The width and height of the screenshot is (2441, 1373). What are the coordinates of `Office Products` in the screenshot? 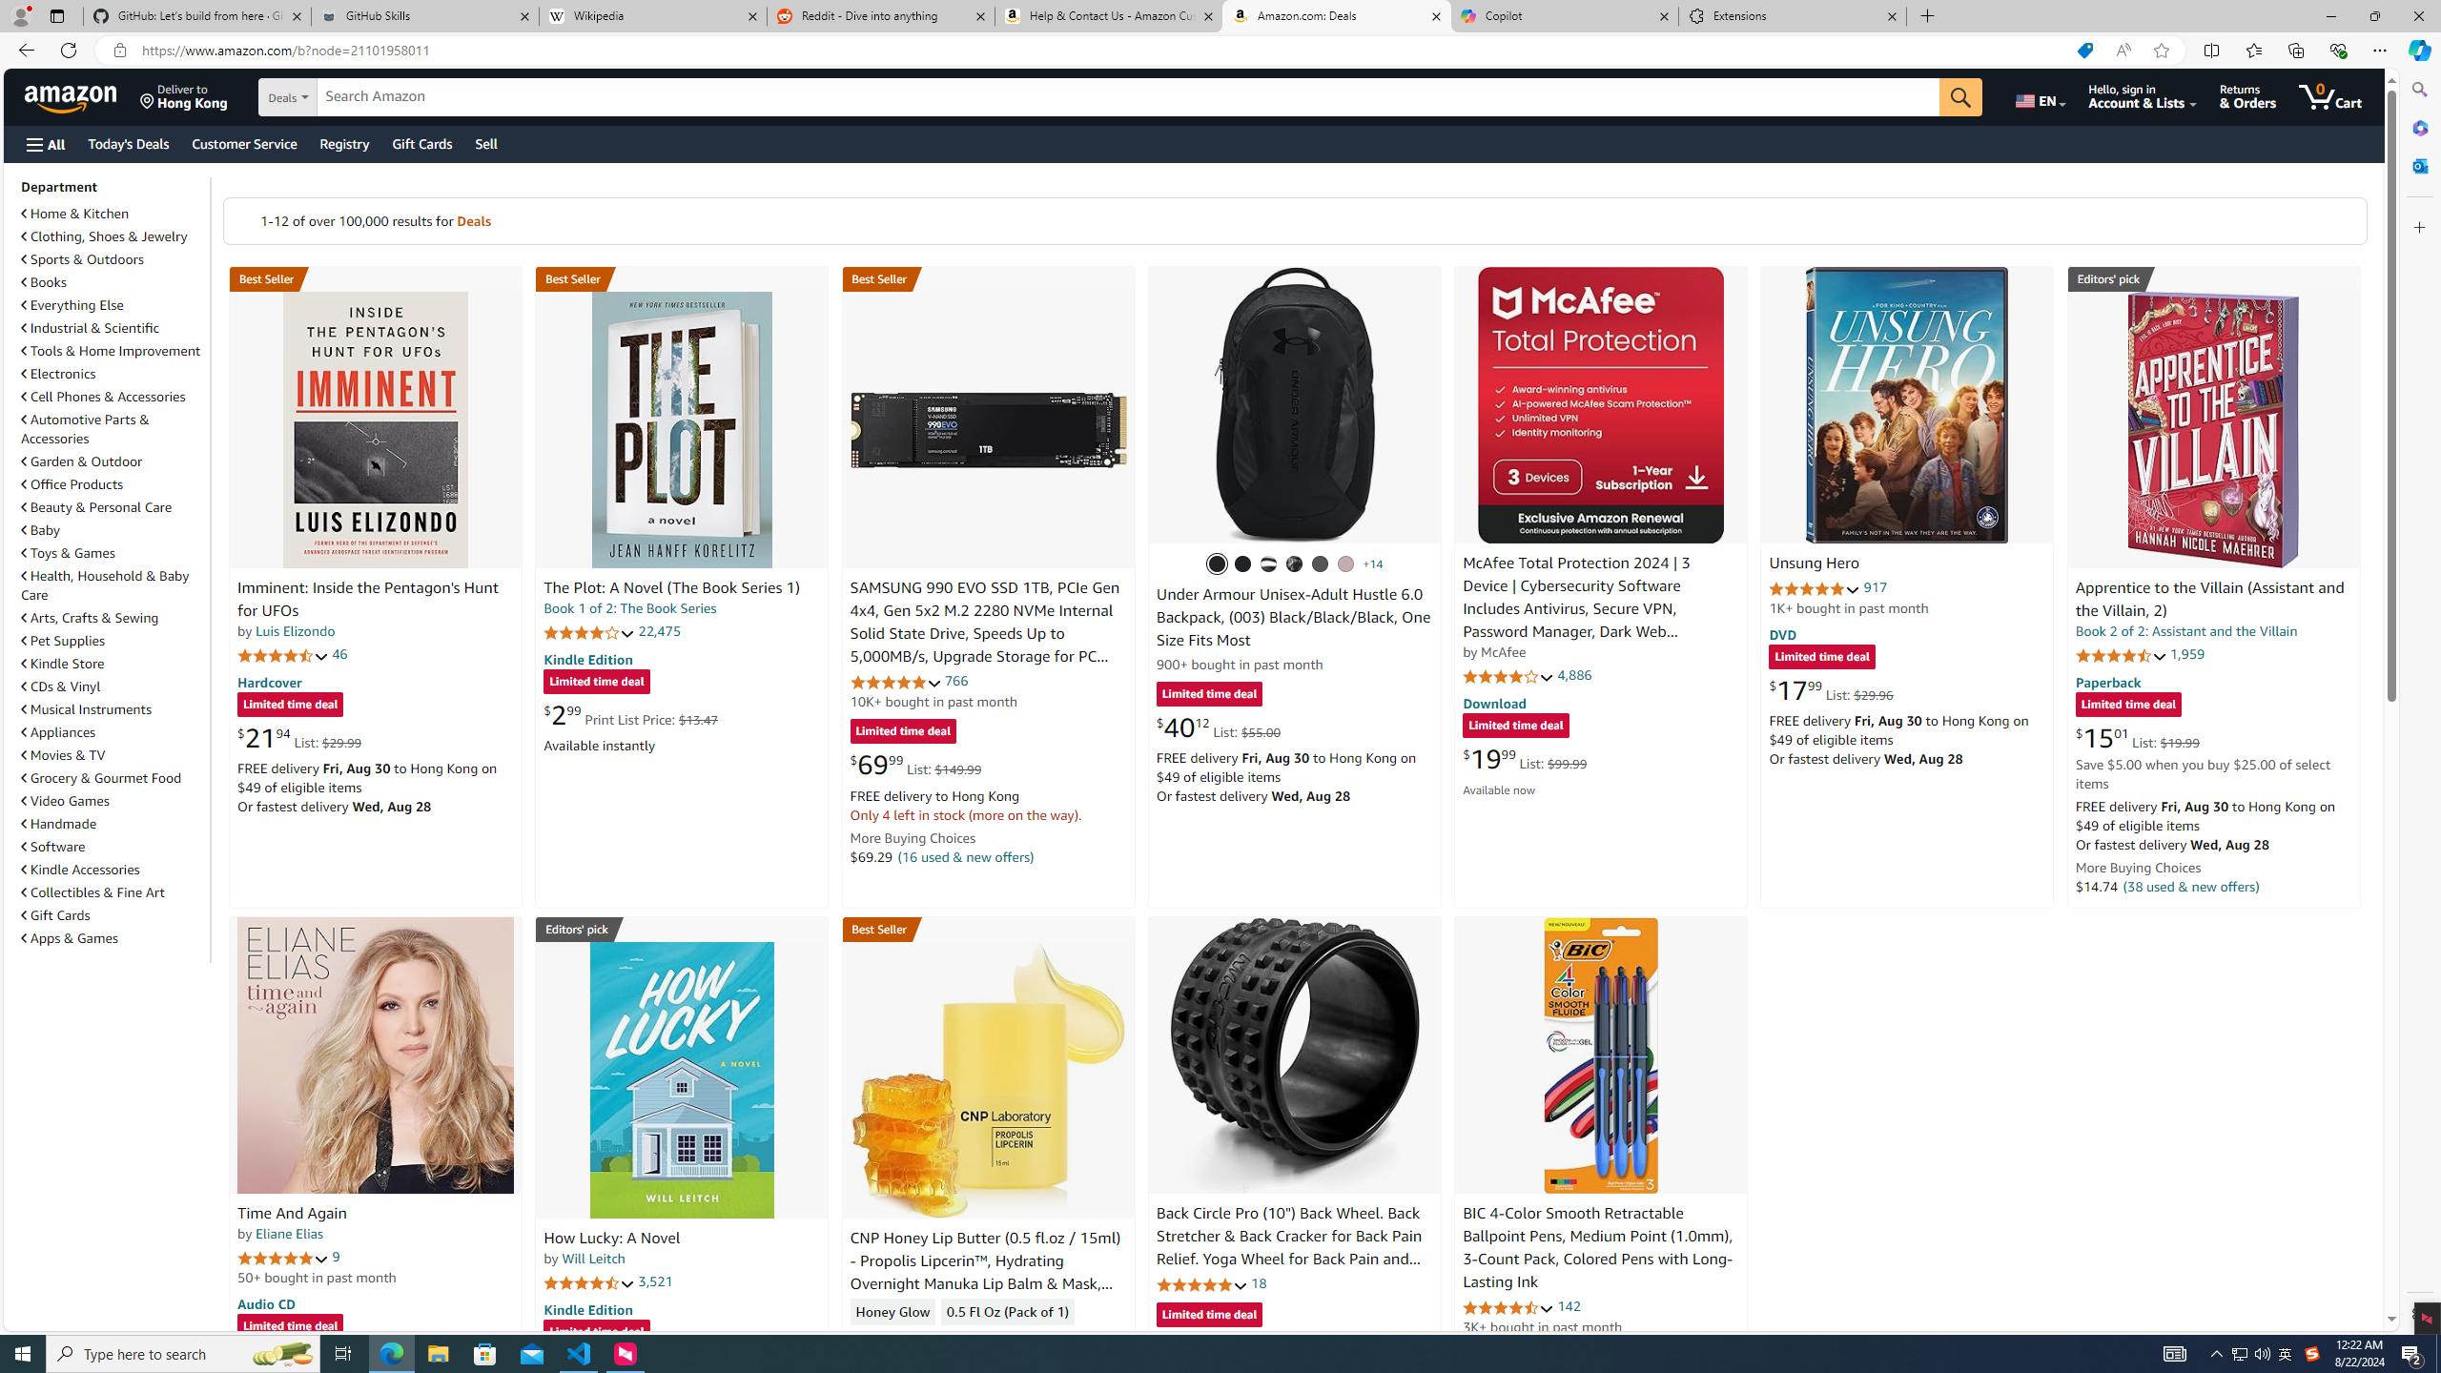 It's located at (72, 484).